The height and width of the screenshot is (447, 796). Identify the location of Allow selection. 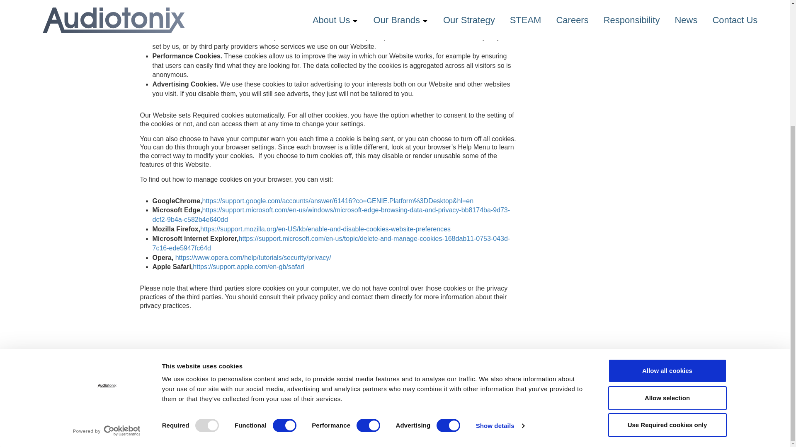
(667, 227).